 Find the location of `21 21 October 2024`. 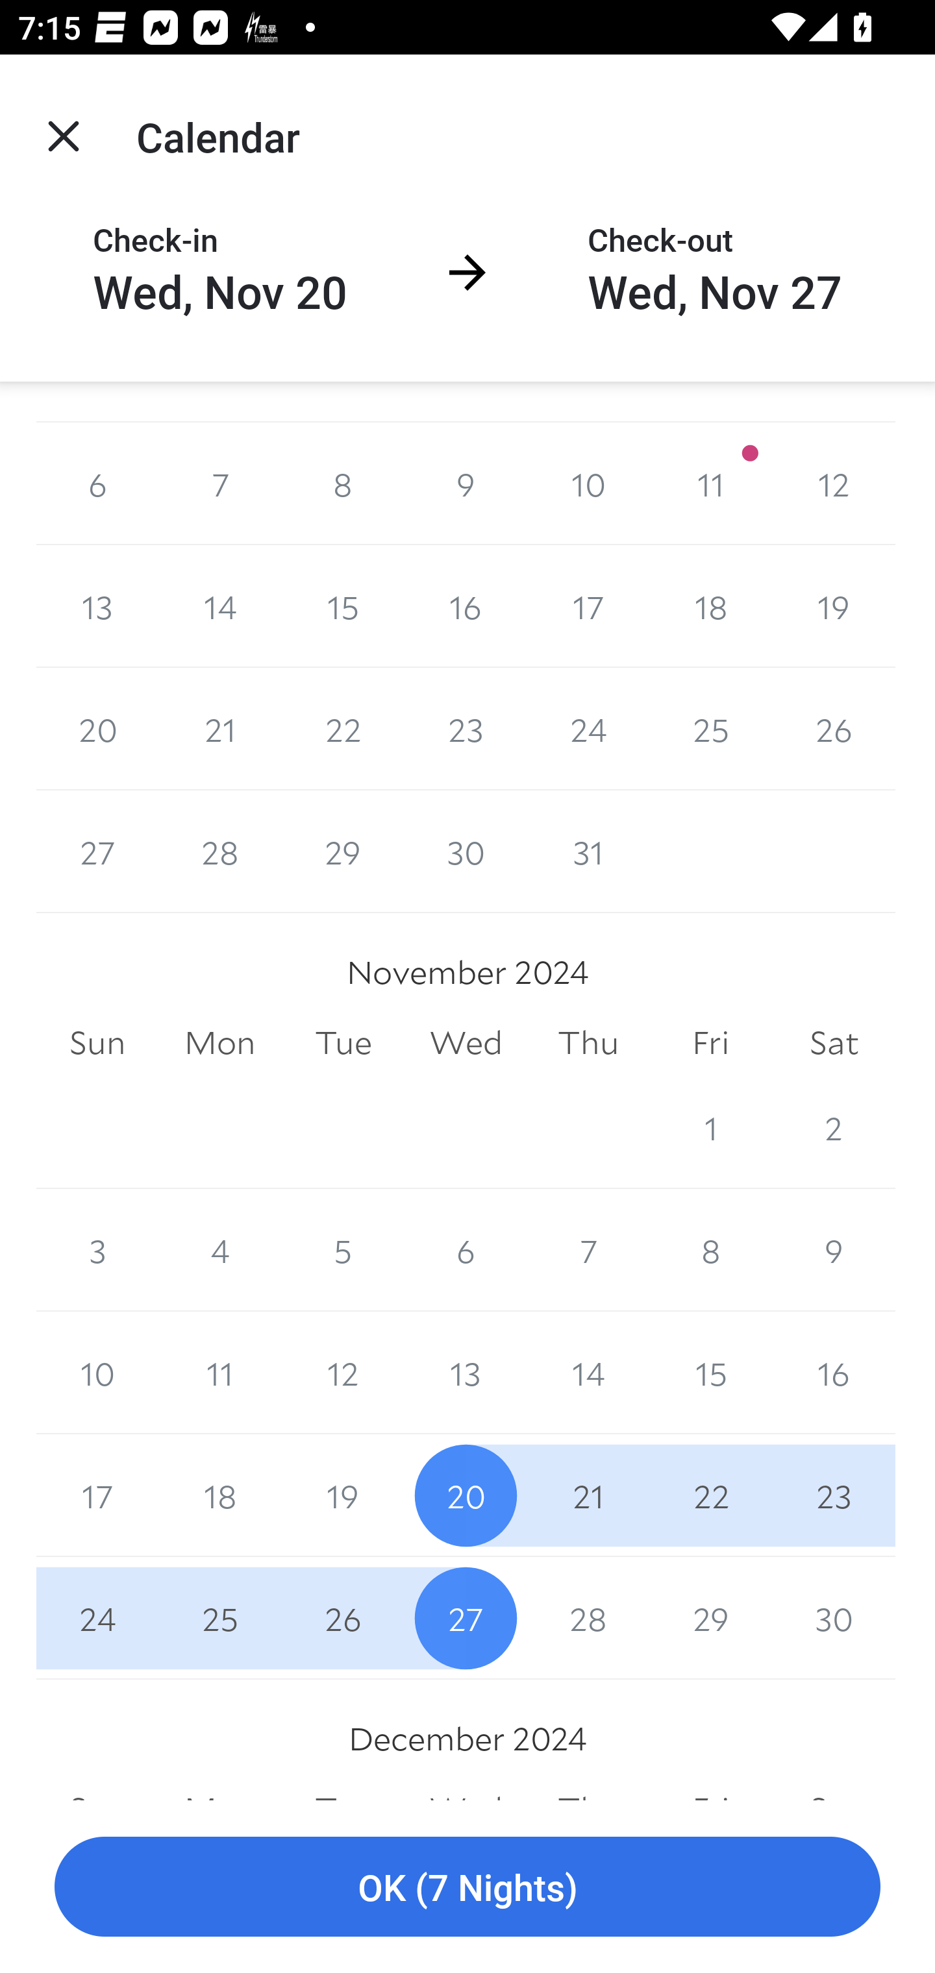

21 21 October 2024 is located at coordinates (219, 729).